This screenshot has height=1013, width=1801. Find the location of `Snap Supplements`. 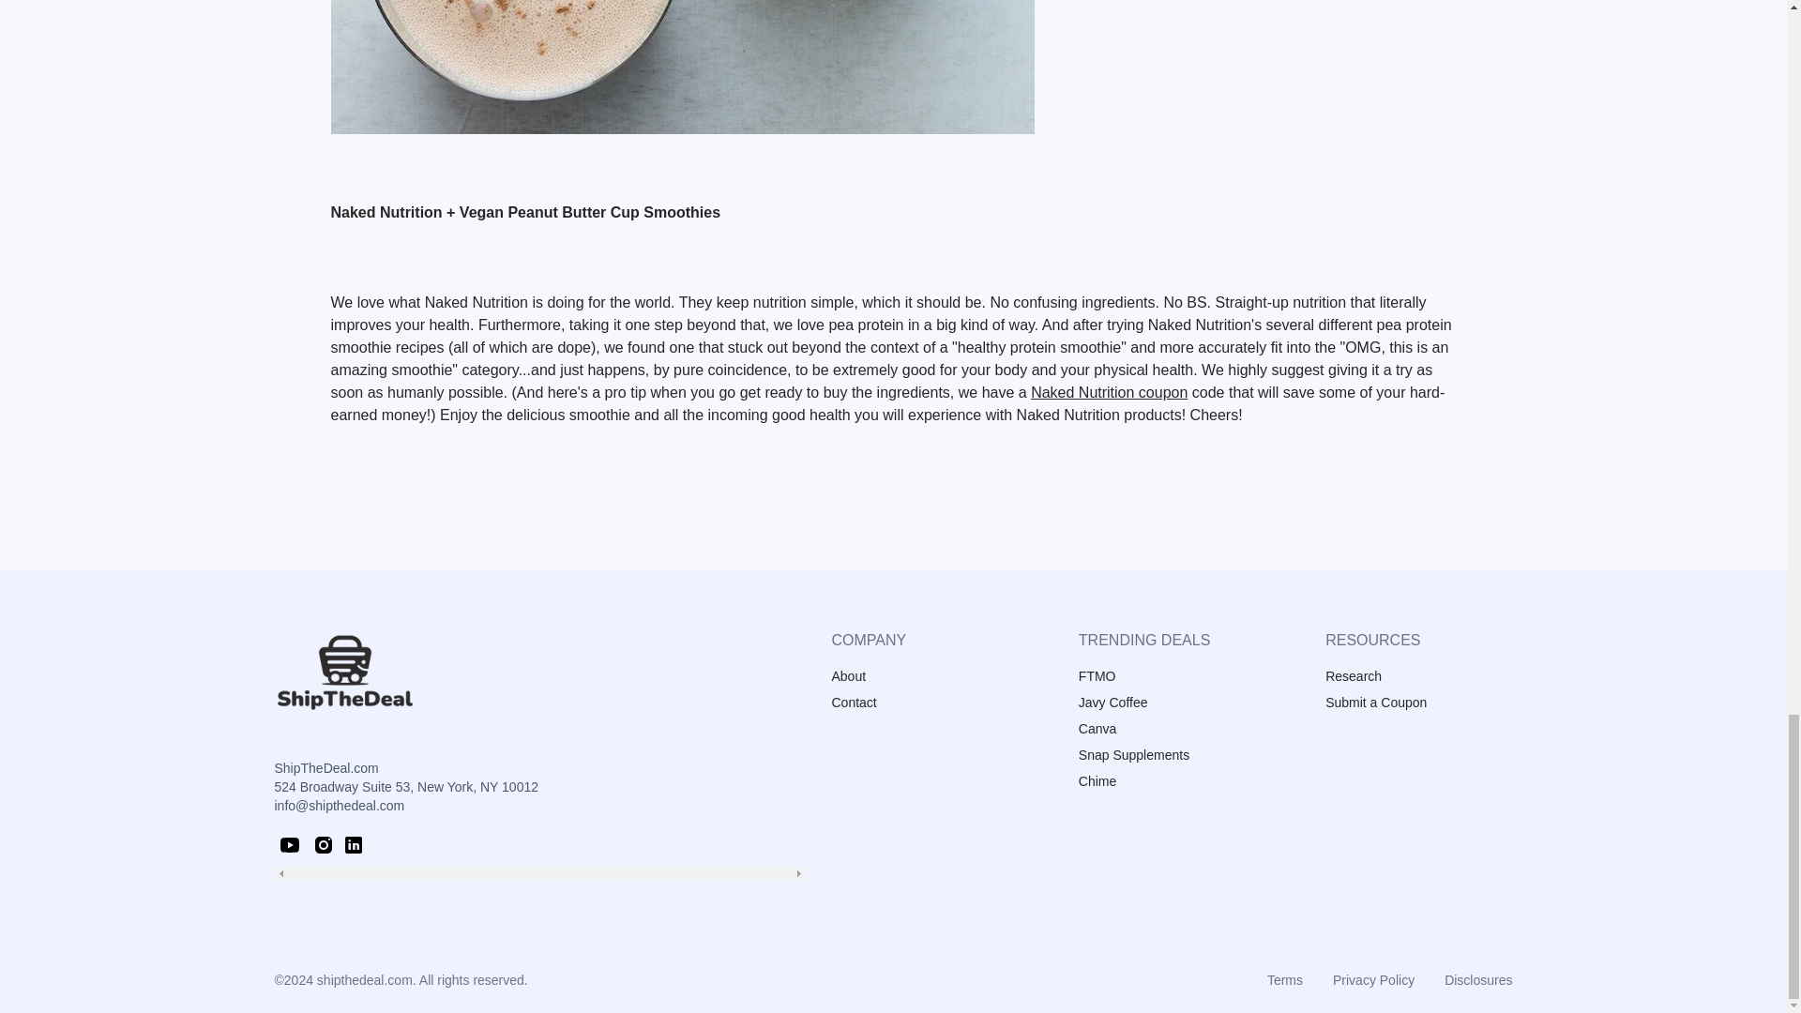

Snap Supplements is located at coordinates (1133, 755).